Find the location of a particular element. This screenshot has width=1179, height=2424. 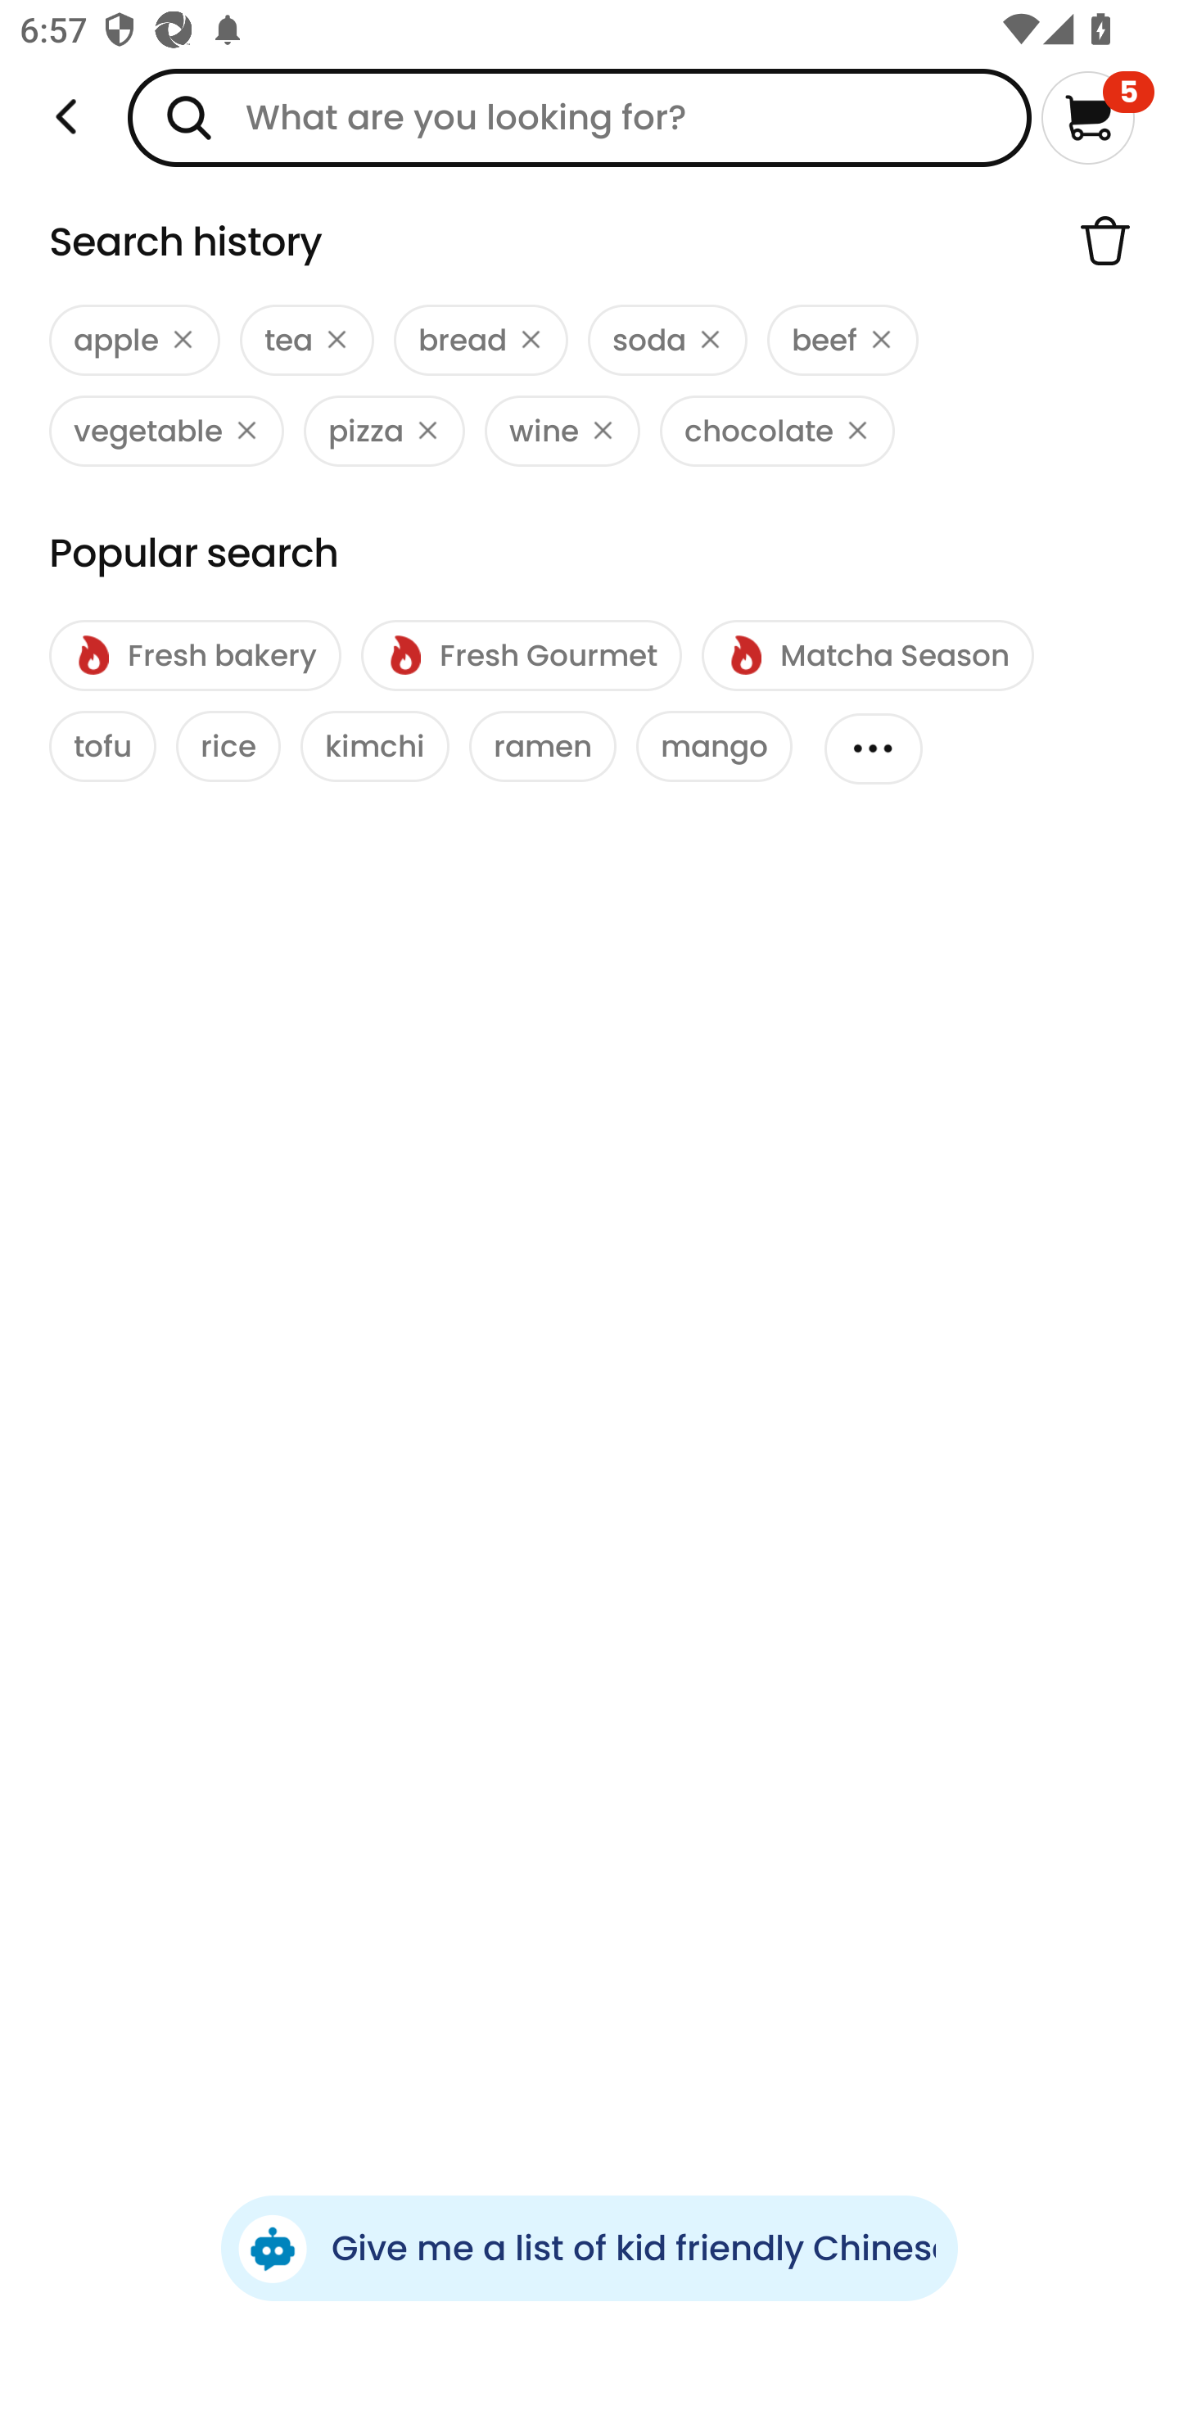

tea is located at coordinates (306, 340).